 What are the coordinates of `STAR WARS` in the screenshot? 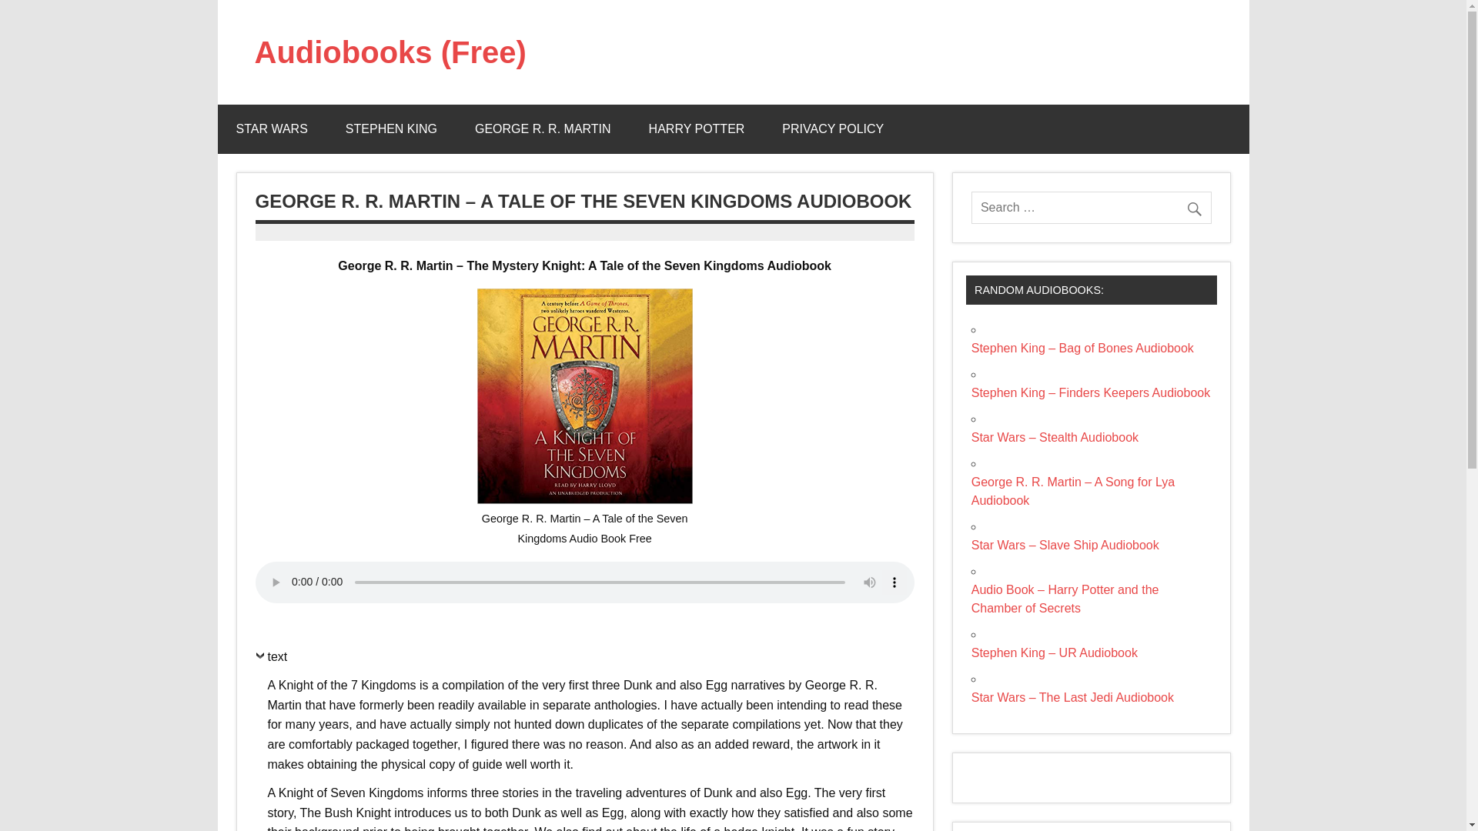 It's located at (271, 129).